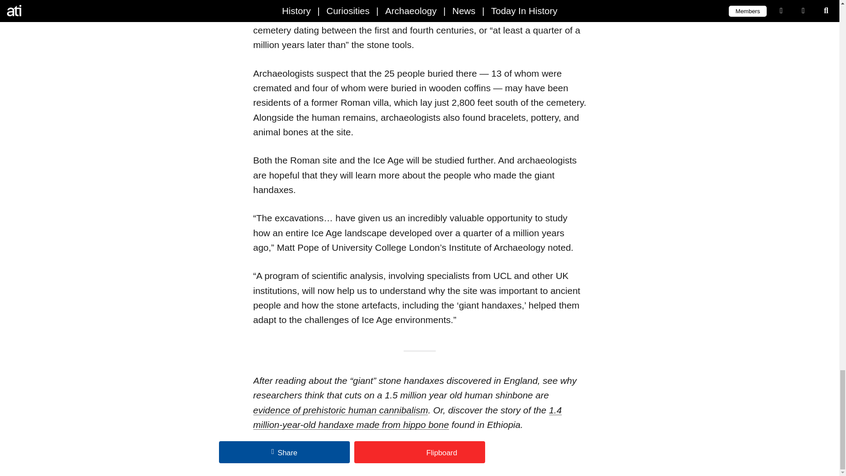 This screenshot has height=476, width=846. I want to click on evidence of prehistoric human cannibalism, so click(340, 410).